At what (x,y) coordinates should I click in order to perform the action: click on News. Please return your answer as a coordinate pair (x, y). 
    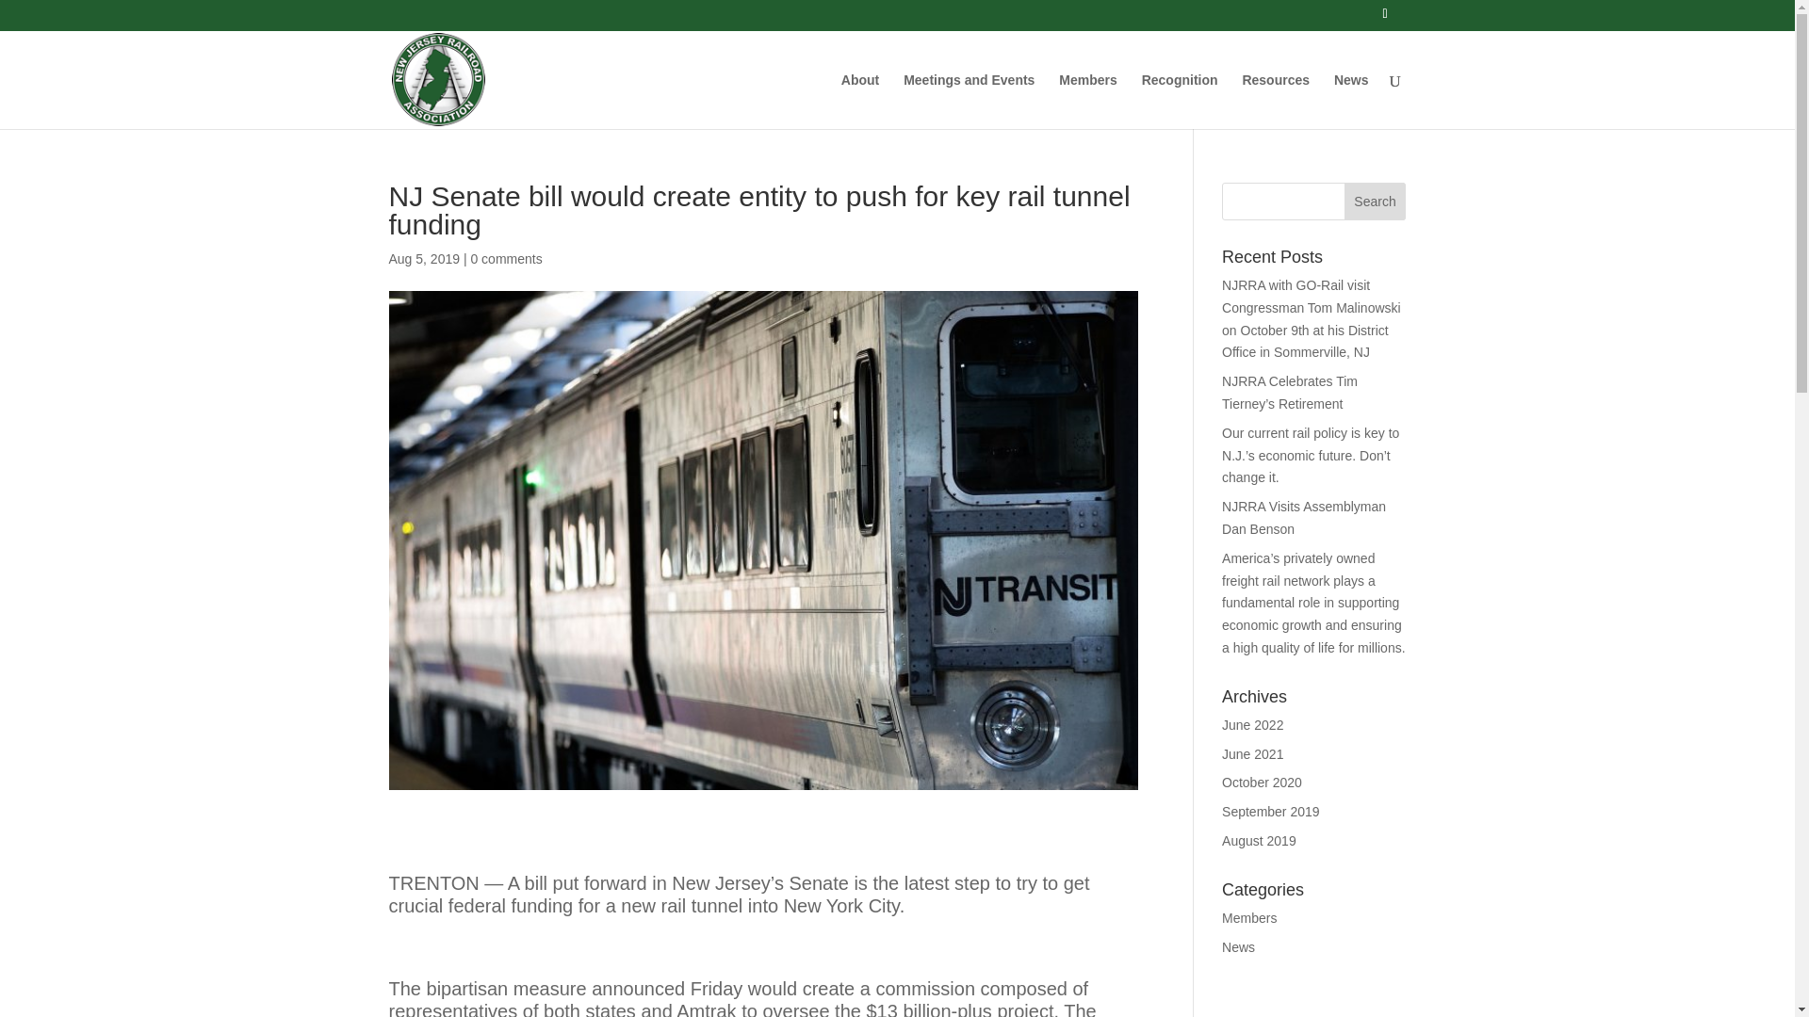
    Looking at the image, I should click on (1238, 947).